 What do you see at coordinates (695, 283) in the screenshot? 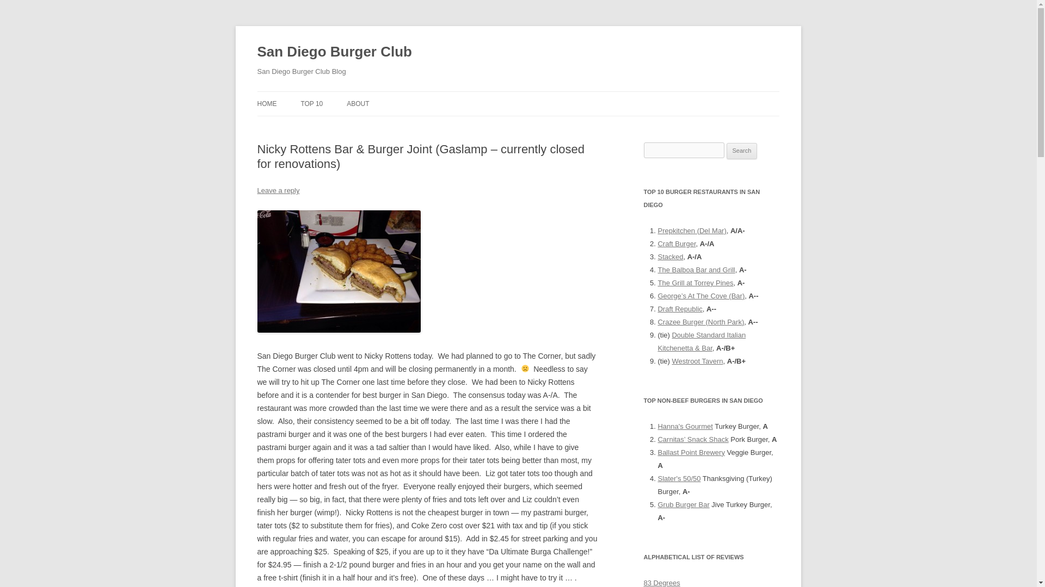
I see `The Grill at Torrey Pines` at bounding box center [695, 283].